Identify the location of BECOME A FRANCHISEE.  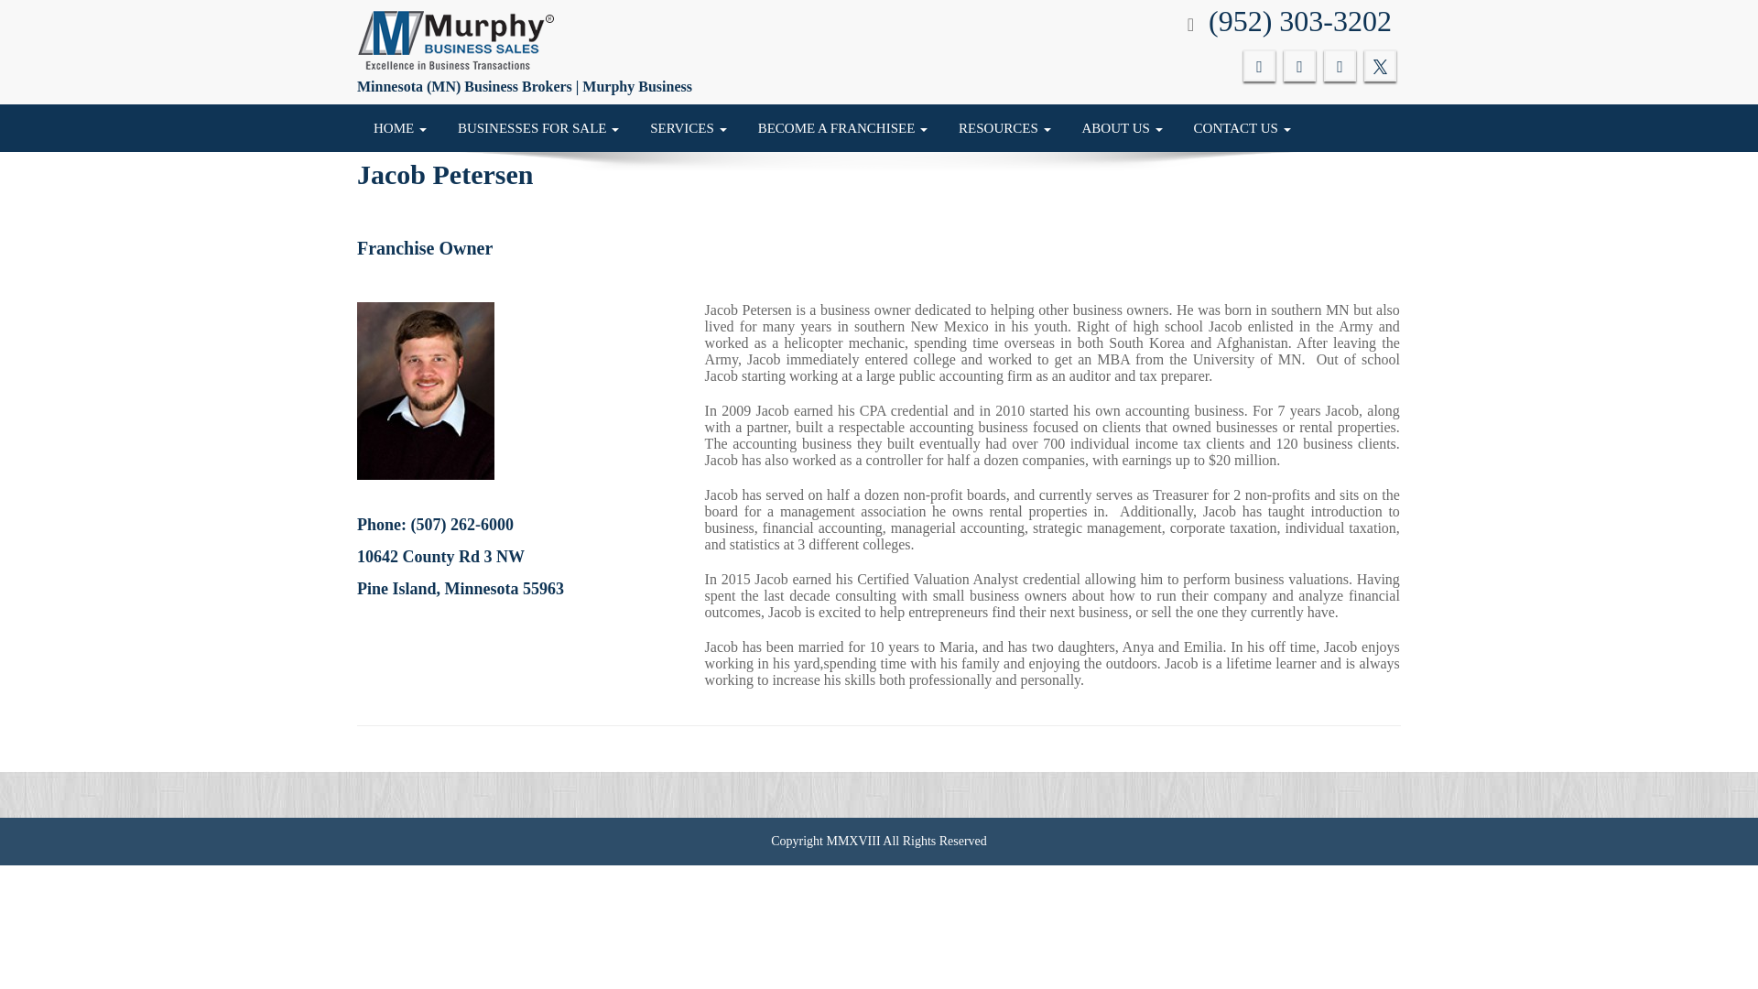
(842, 128).